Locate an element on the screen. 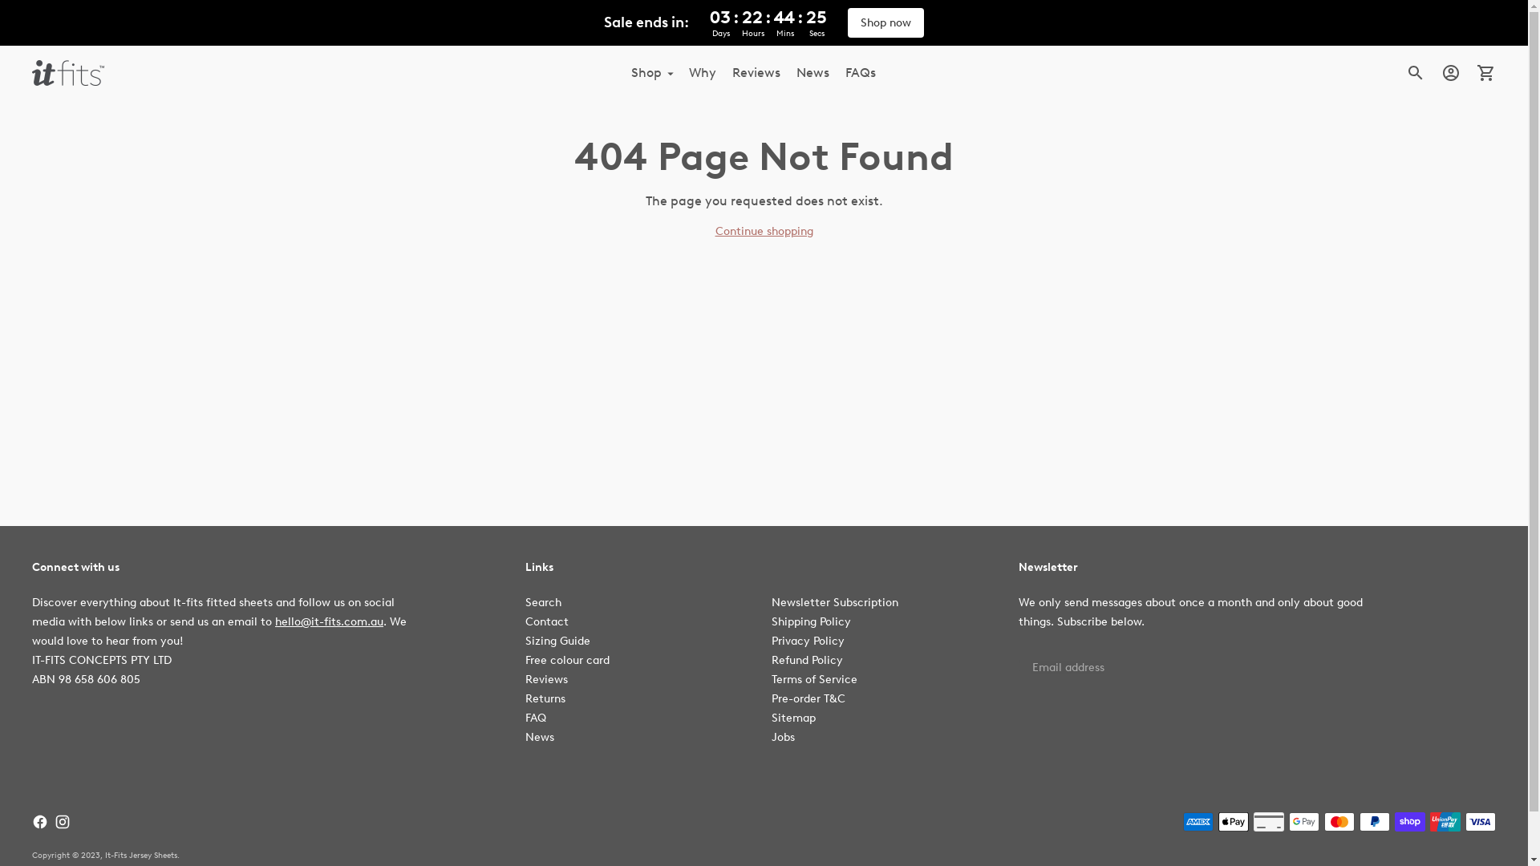  Newsletter Subscription is located at coordinates (835, 603).